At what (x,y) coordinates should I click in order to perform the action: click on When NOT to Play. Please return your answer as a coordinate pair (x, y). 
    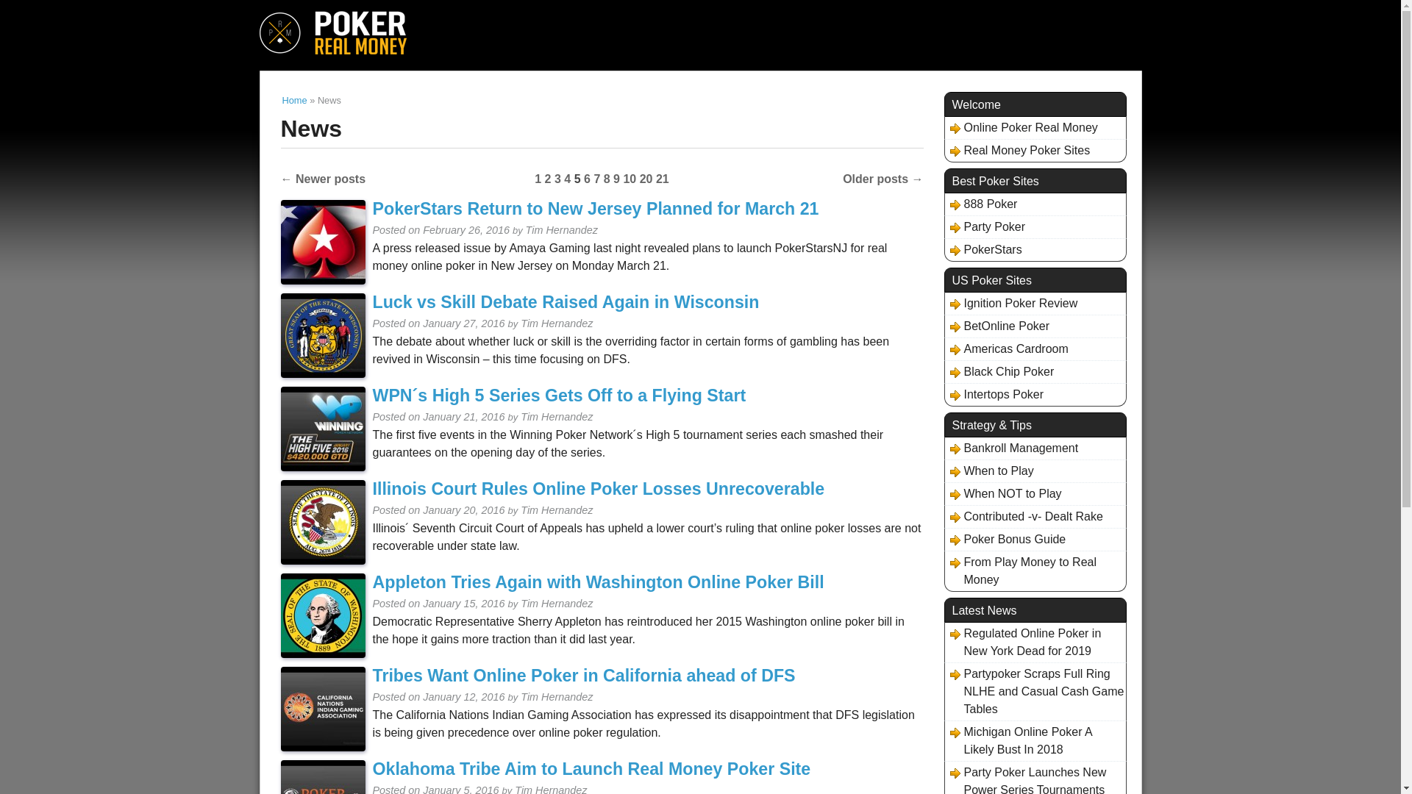
    Looking at the image, I should click on (1003, 493).